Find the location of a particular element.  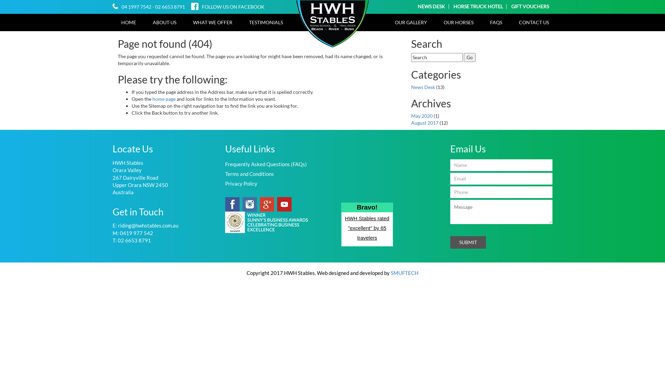

HORSE TRUCK HOTEL is located at coordinates (478, 7).